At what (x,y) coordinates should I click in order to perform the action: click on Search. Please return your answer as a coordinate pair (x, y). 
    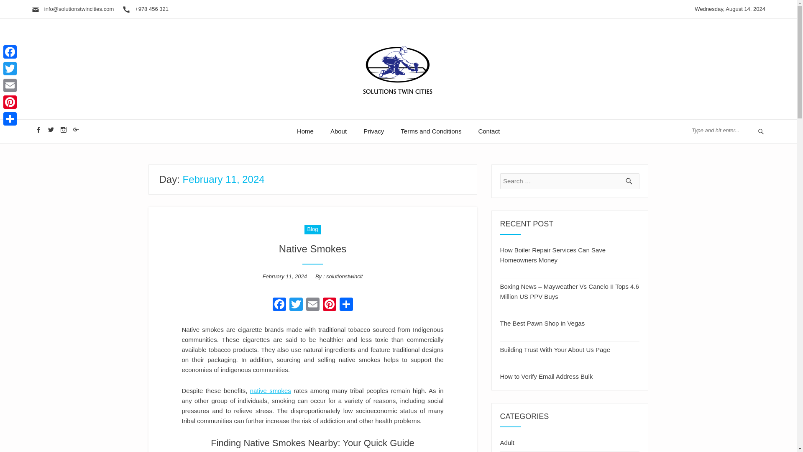
    Looking at the image, I should click on (20, 8).